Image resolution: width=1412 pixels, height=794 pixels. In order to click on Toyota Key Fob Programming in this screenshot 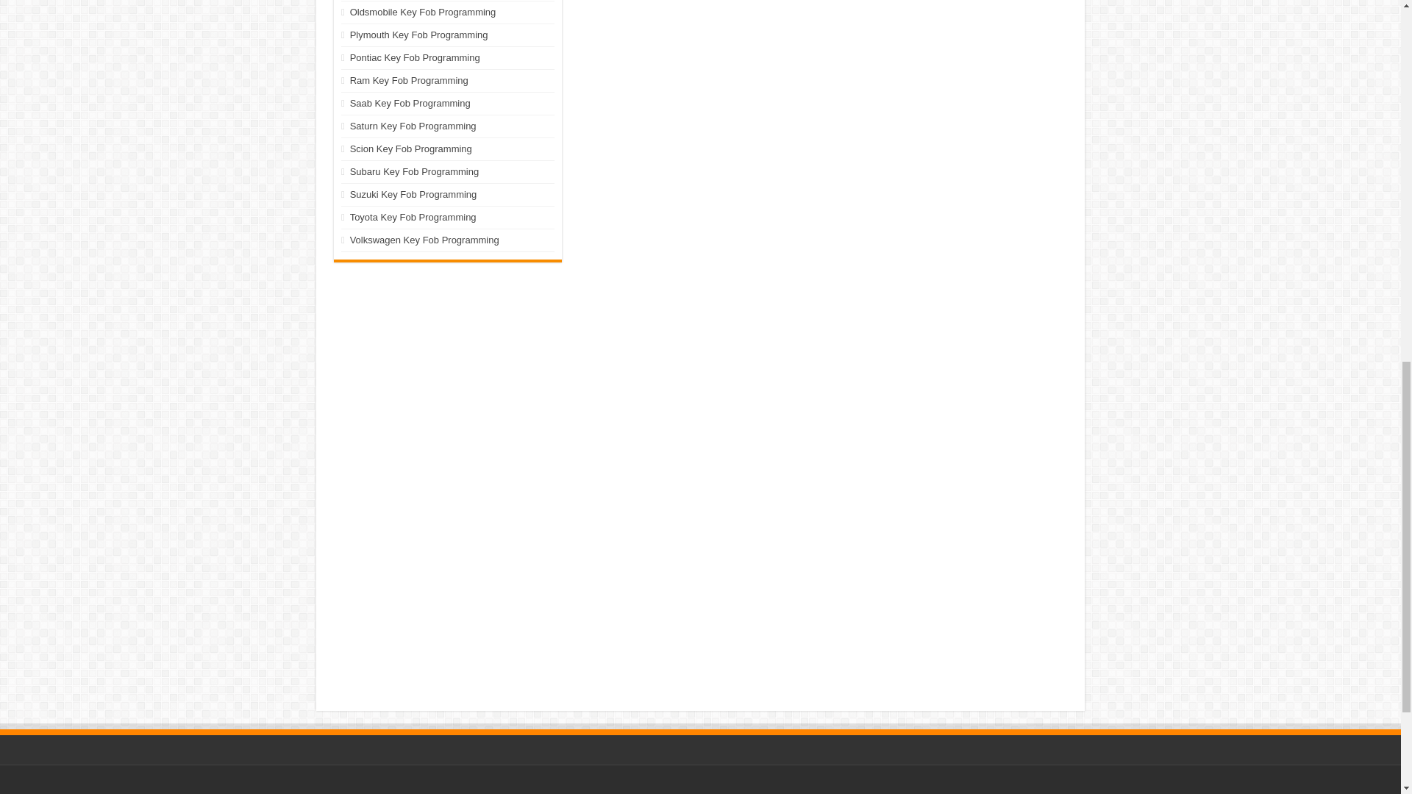, I will do `click(413, 218)`.